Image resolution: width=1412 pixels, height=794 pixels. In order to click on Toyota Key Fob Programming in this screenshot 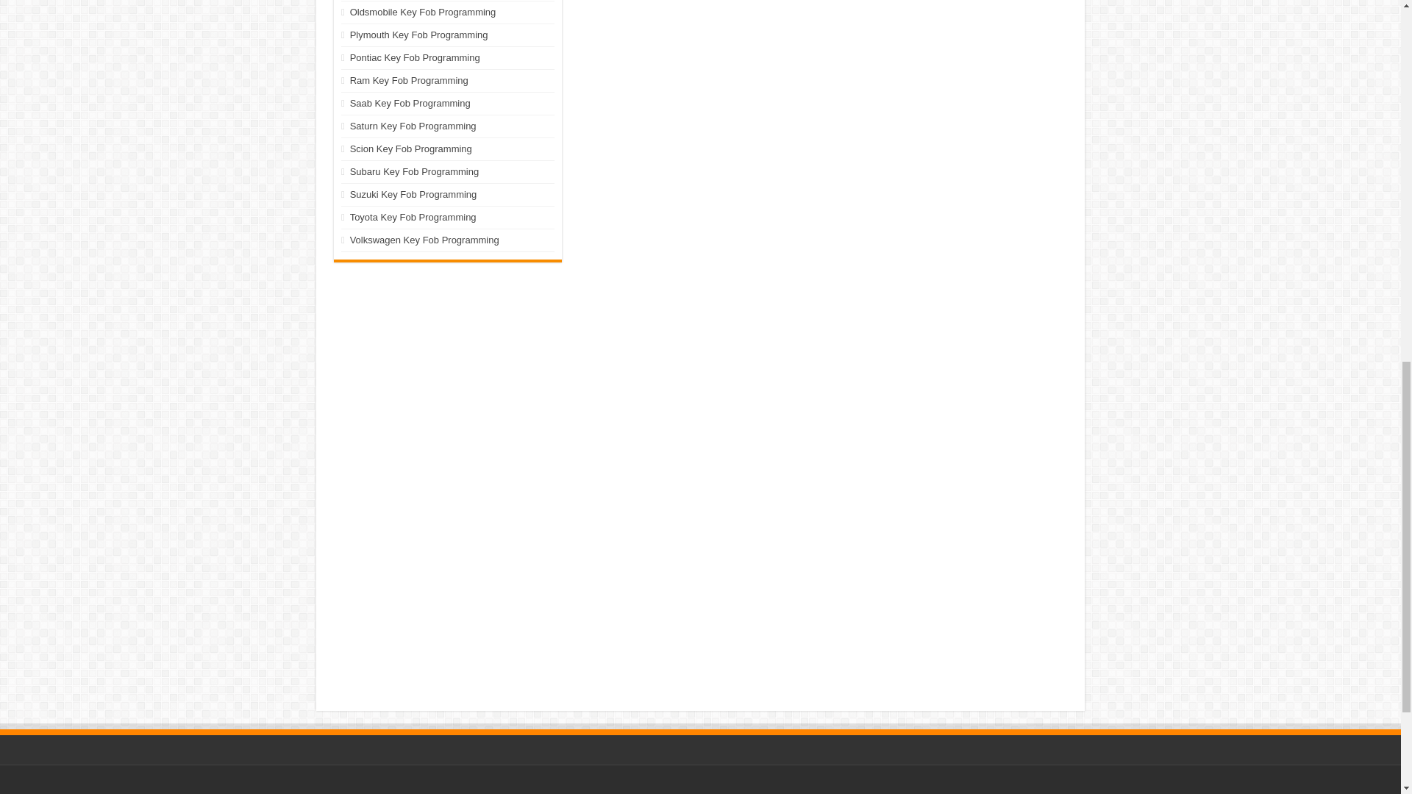, I will do `click(413, 218)`.